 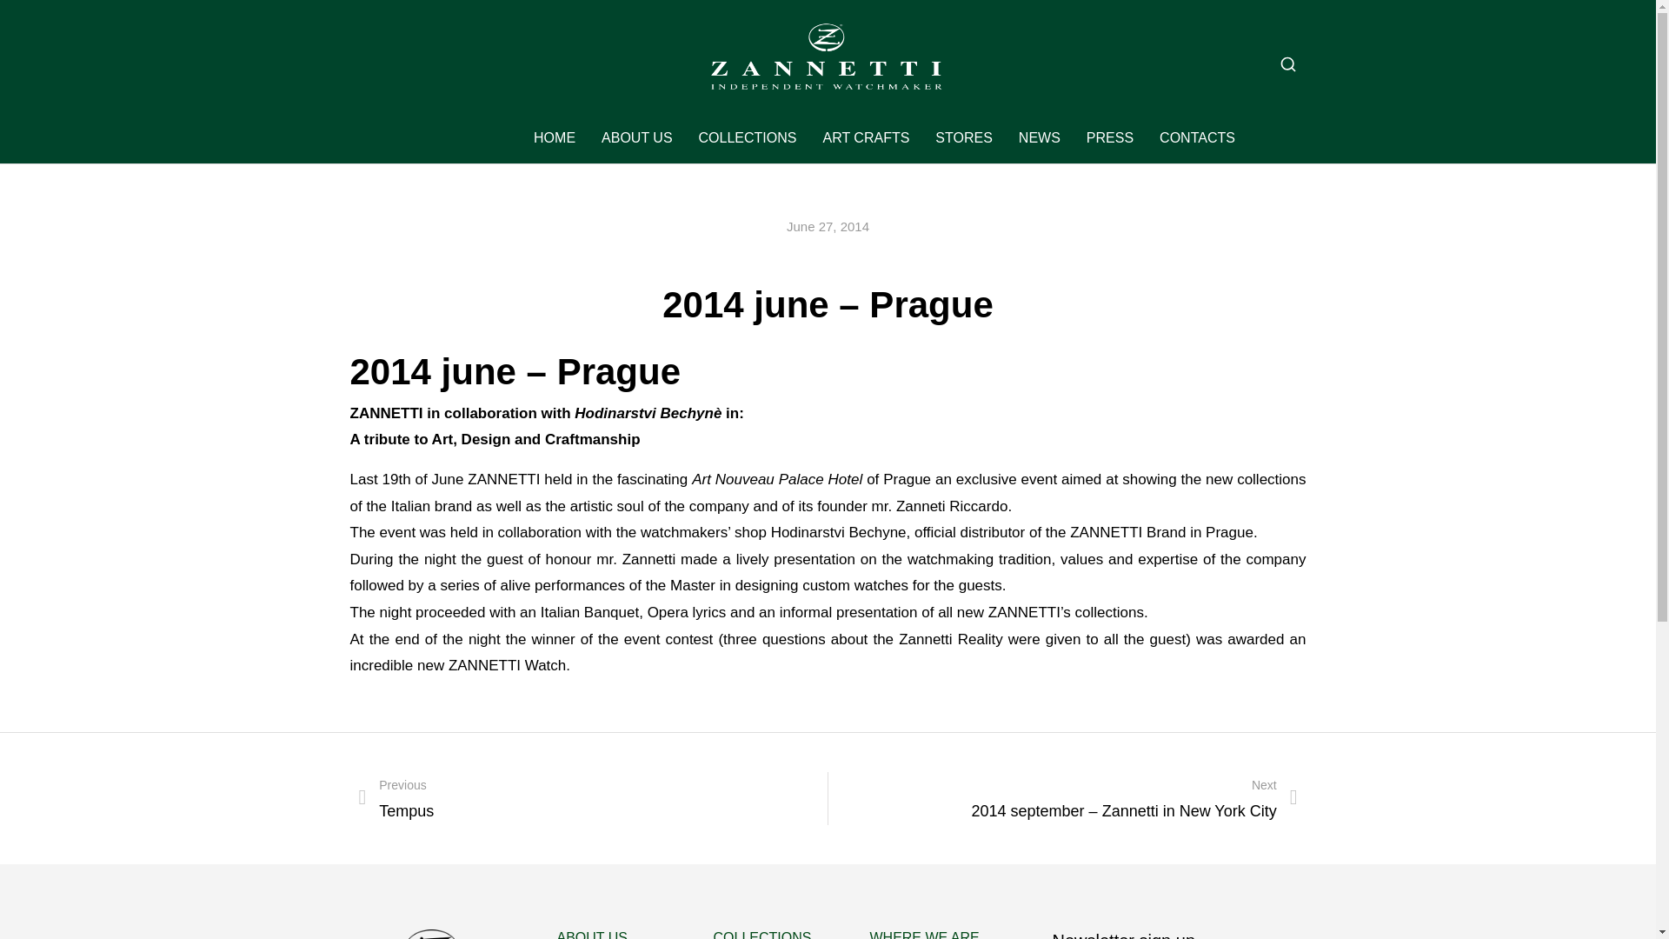 What do you see at coordinates (1197, 137) in the screenshot?
I see `CONTACTS` at bounding box center [1197, 137].